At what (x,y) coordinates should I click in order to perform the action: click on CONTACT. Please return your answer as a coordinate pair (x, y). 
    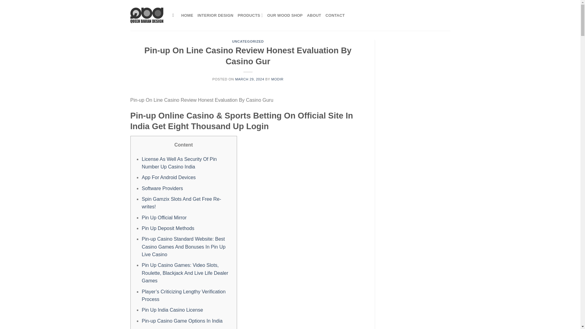
    Looking at the image, I should click on (335, 15).